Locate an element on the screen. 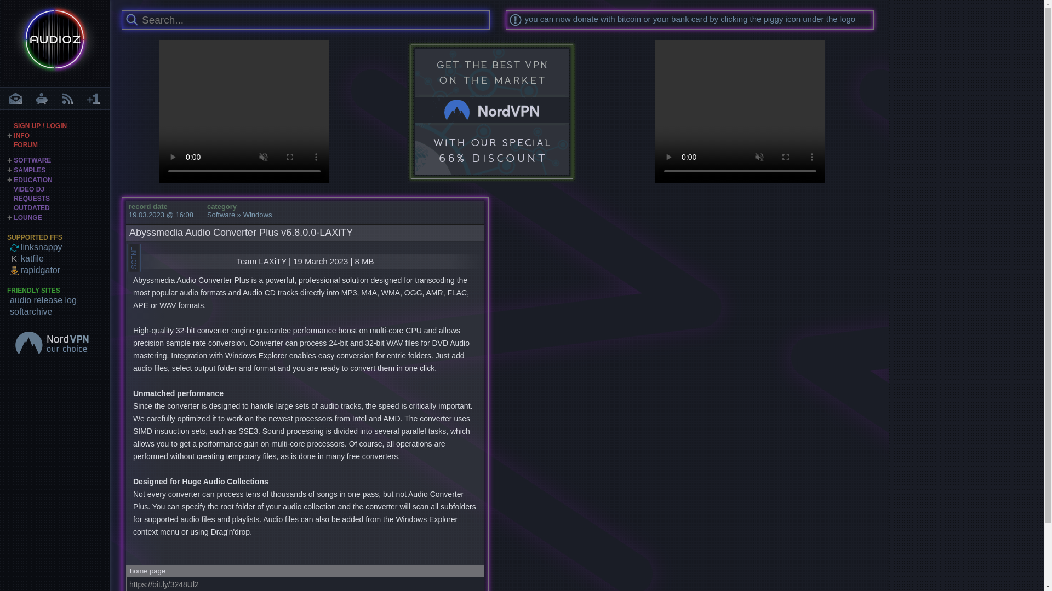  Get RG Premium! Everybody should have one. is located at coordinates (59, 270).